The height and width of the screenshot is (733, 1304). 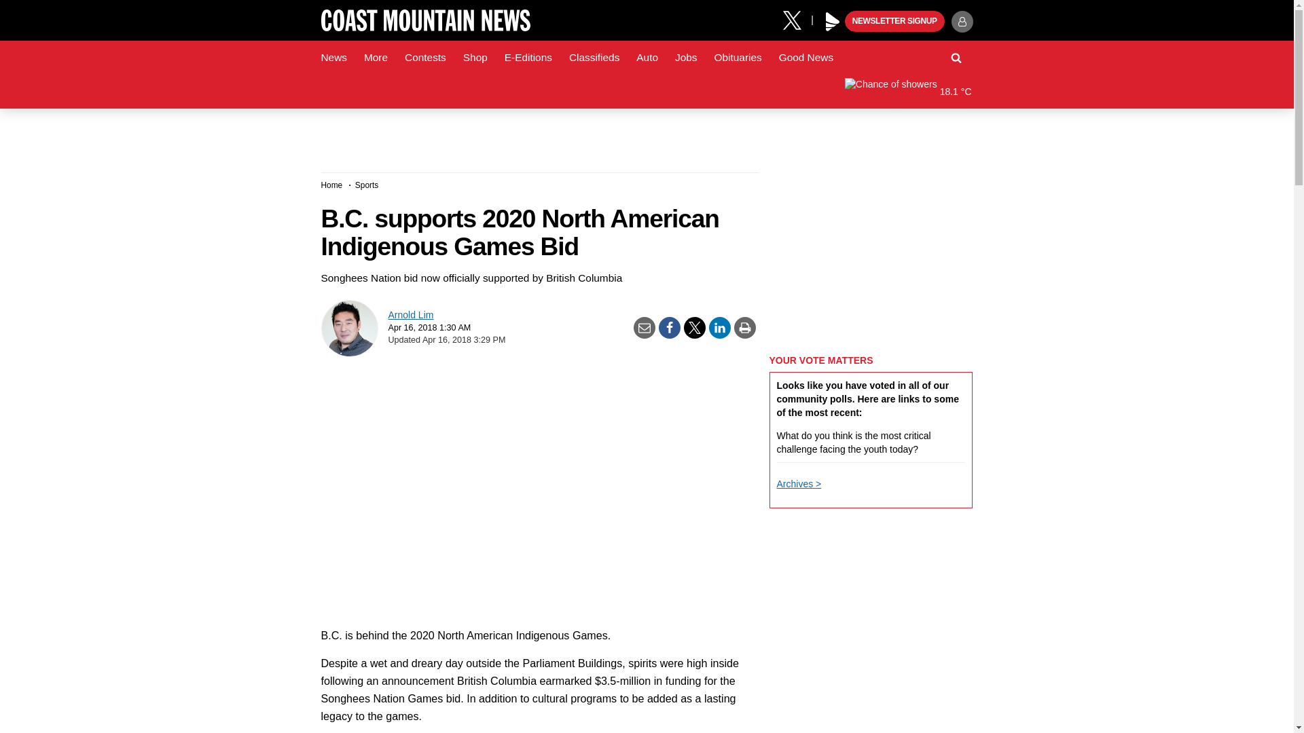 I want to click on X, so click(x=797, y=19).